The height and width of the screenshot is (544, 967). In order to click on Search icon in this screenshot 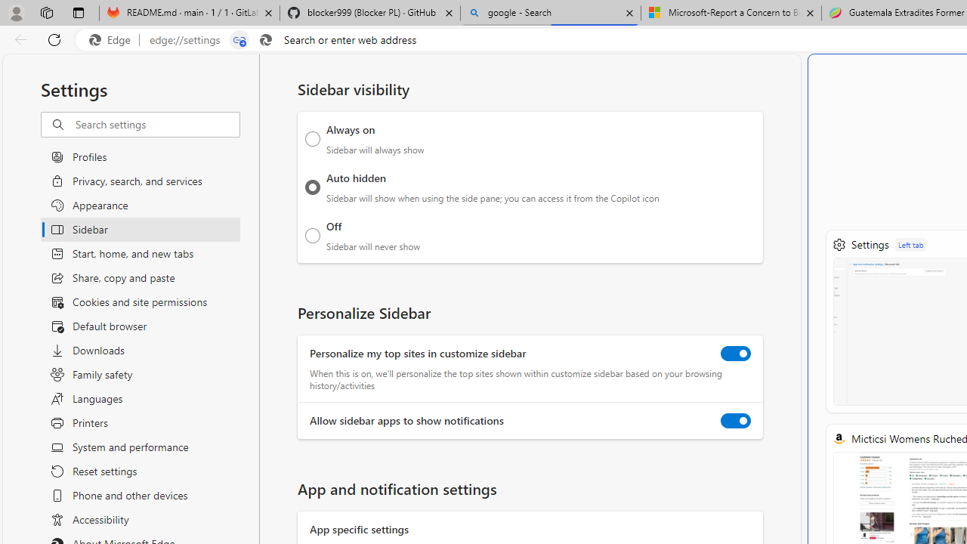, I will do `click(266, 40)`.